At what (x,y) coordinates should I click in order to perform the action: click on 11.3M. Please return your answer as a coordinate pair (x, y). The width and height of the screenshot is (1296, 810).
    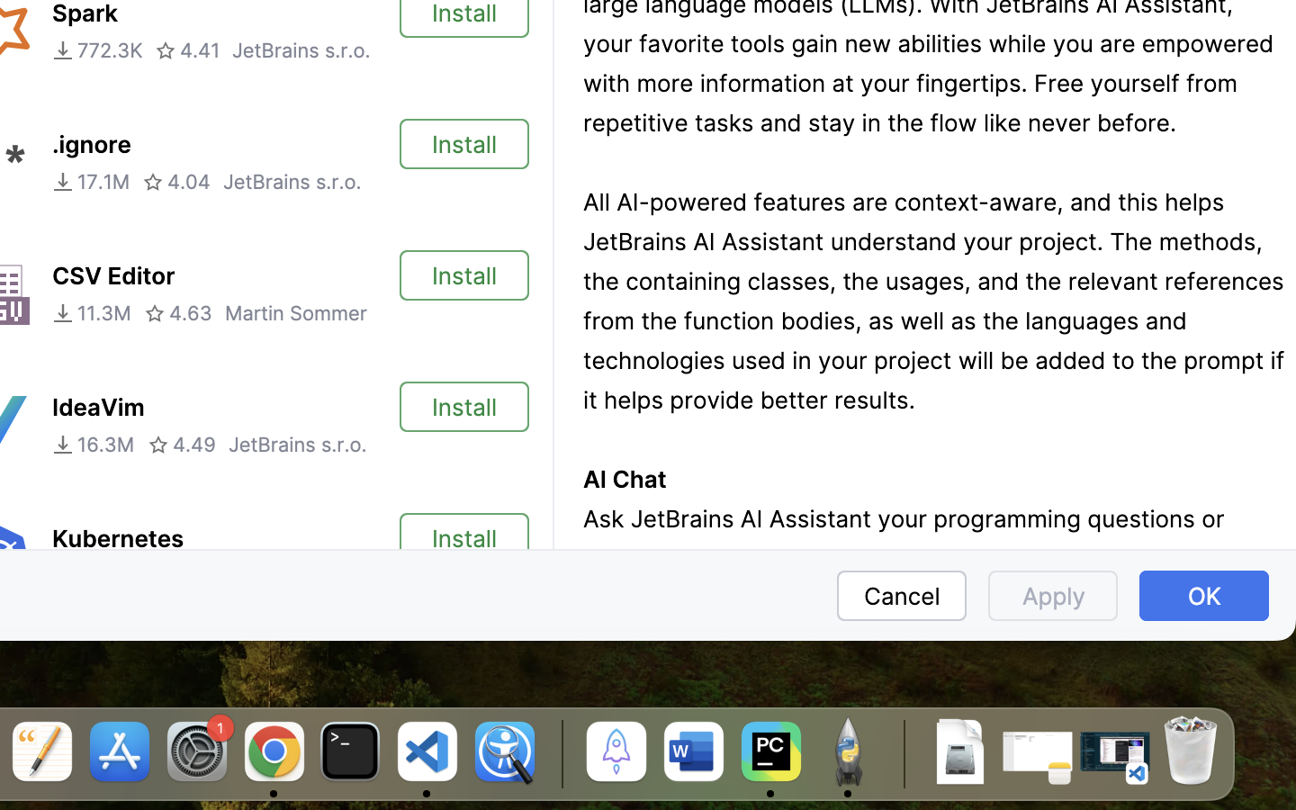
    Looking at the image, I should click on (92, 313).